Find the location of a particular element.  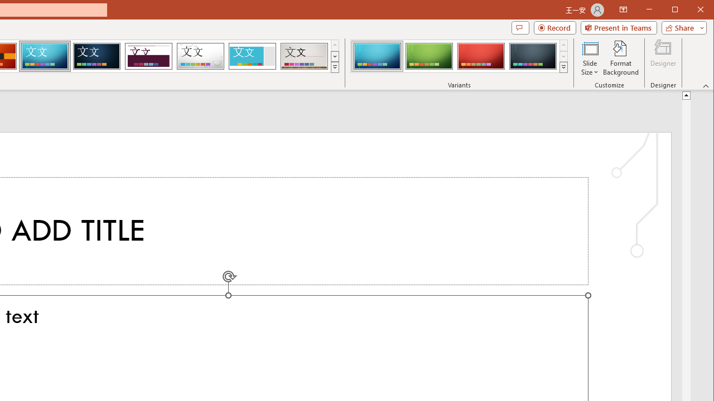

Frame is located at coordinates (252, 56).